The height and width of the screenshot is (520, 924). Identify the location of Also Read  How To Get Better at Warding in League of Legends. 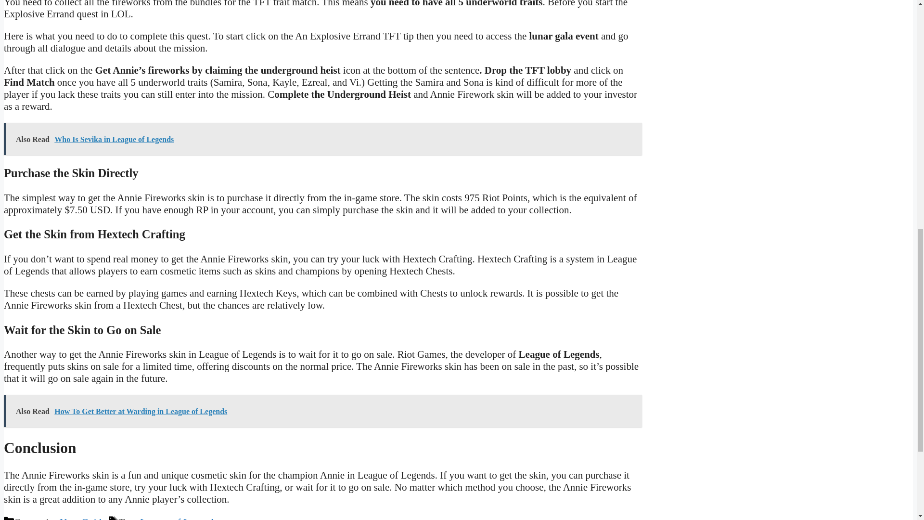
(322, 410).